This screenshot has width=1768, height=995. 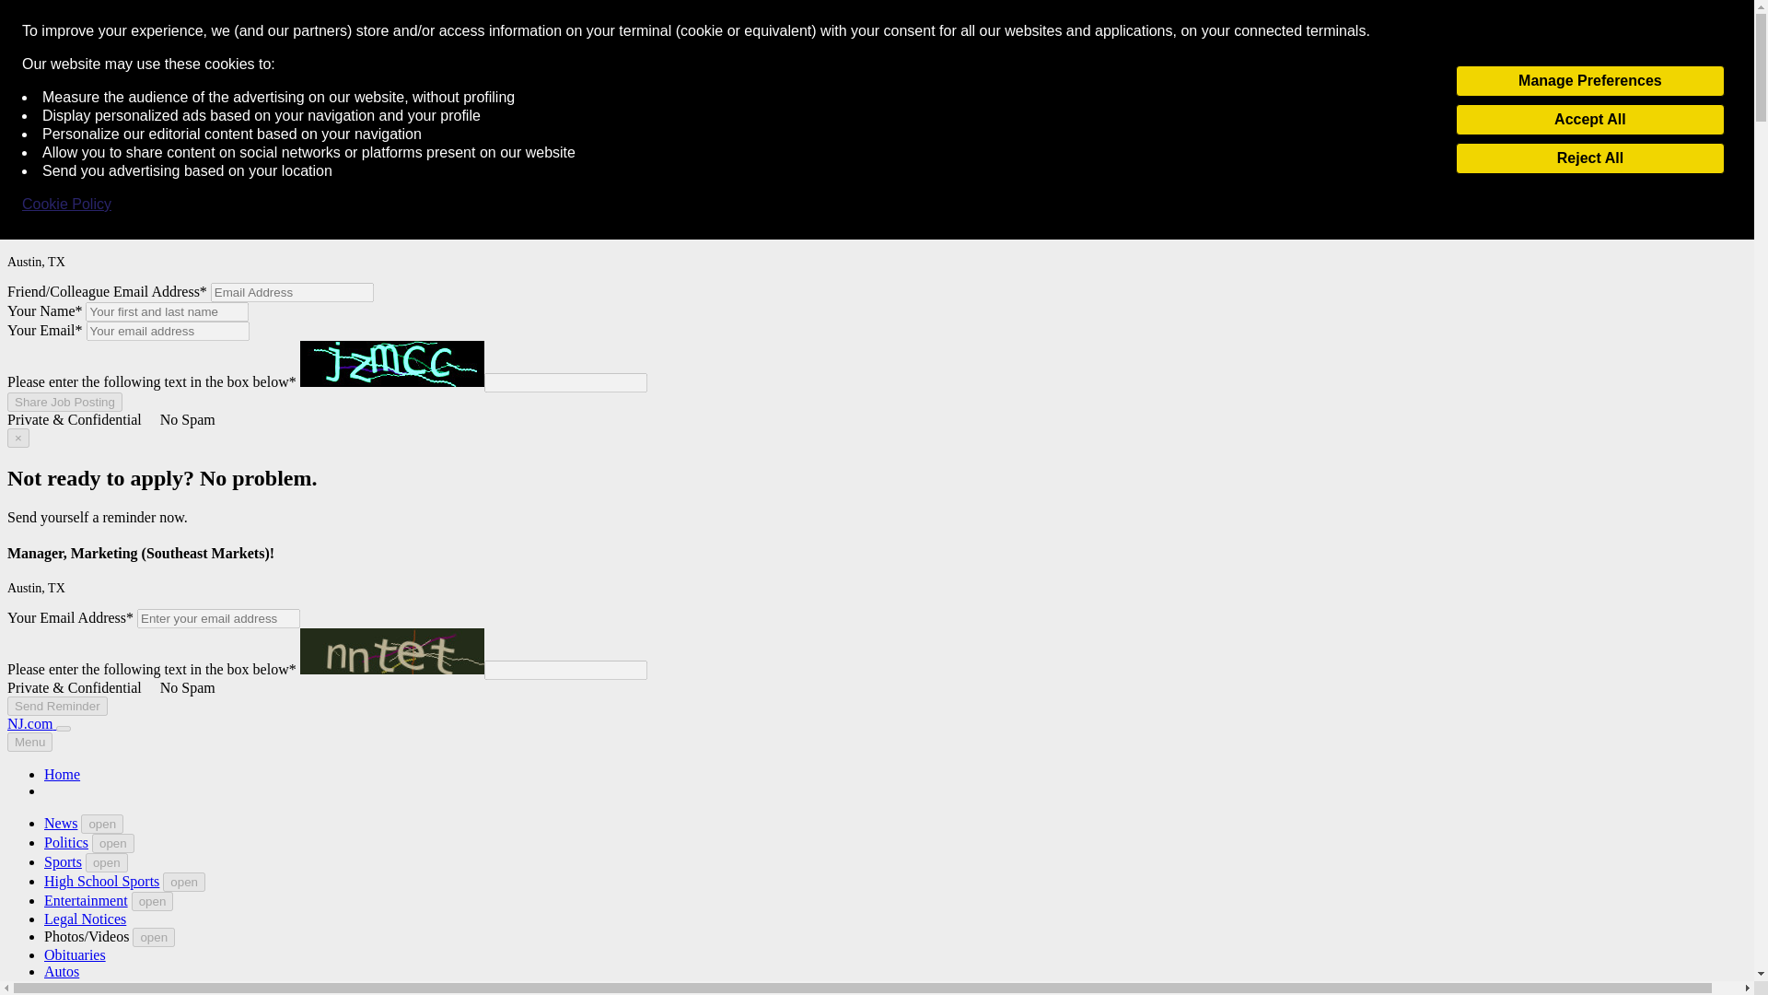 I want to click on open, so click(x=112, y=843).